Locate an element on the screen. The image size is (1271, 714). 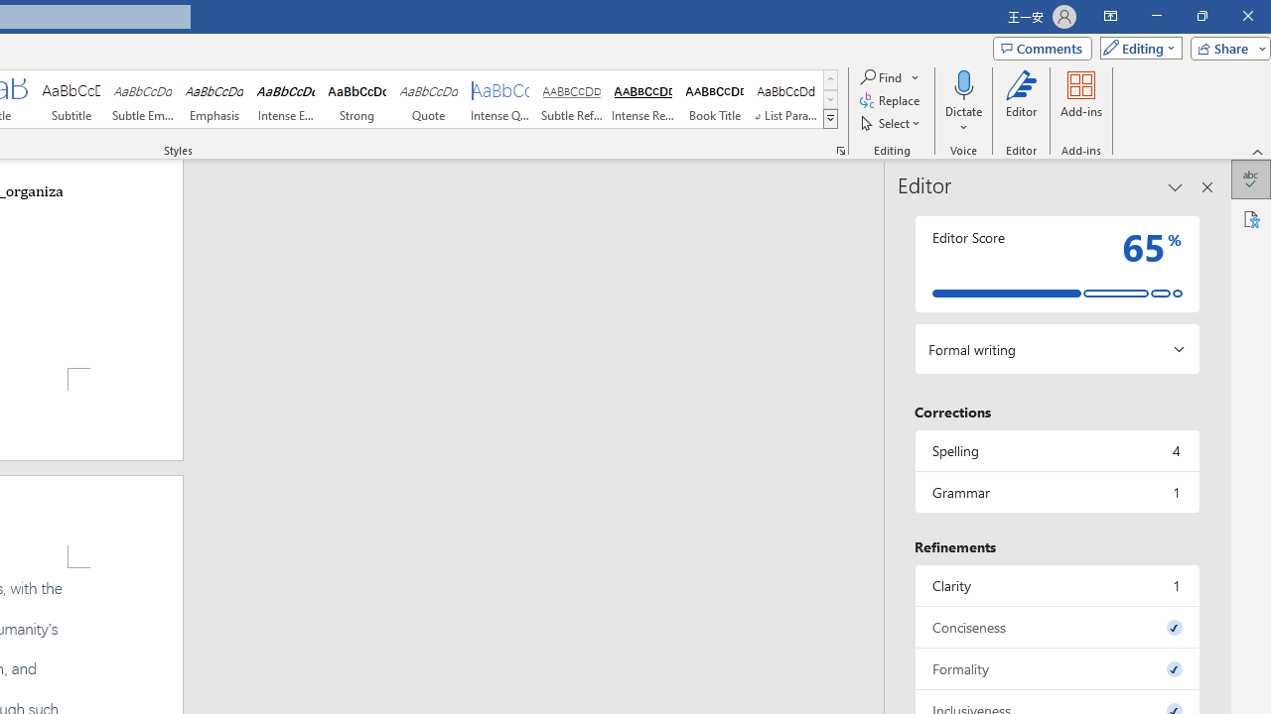
Close is located at coordinates (1247, 16).